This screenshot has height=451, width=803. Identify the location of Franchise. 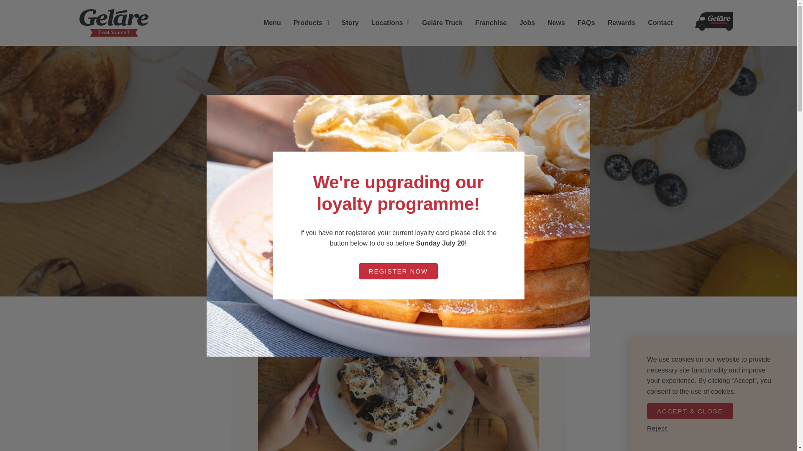
(491, 23).